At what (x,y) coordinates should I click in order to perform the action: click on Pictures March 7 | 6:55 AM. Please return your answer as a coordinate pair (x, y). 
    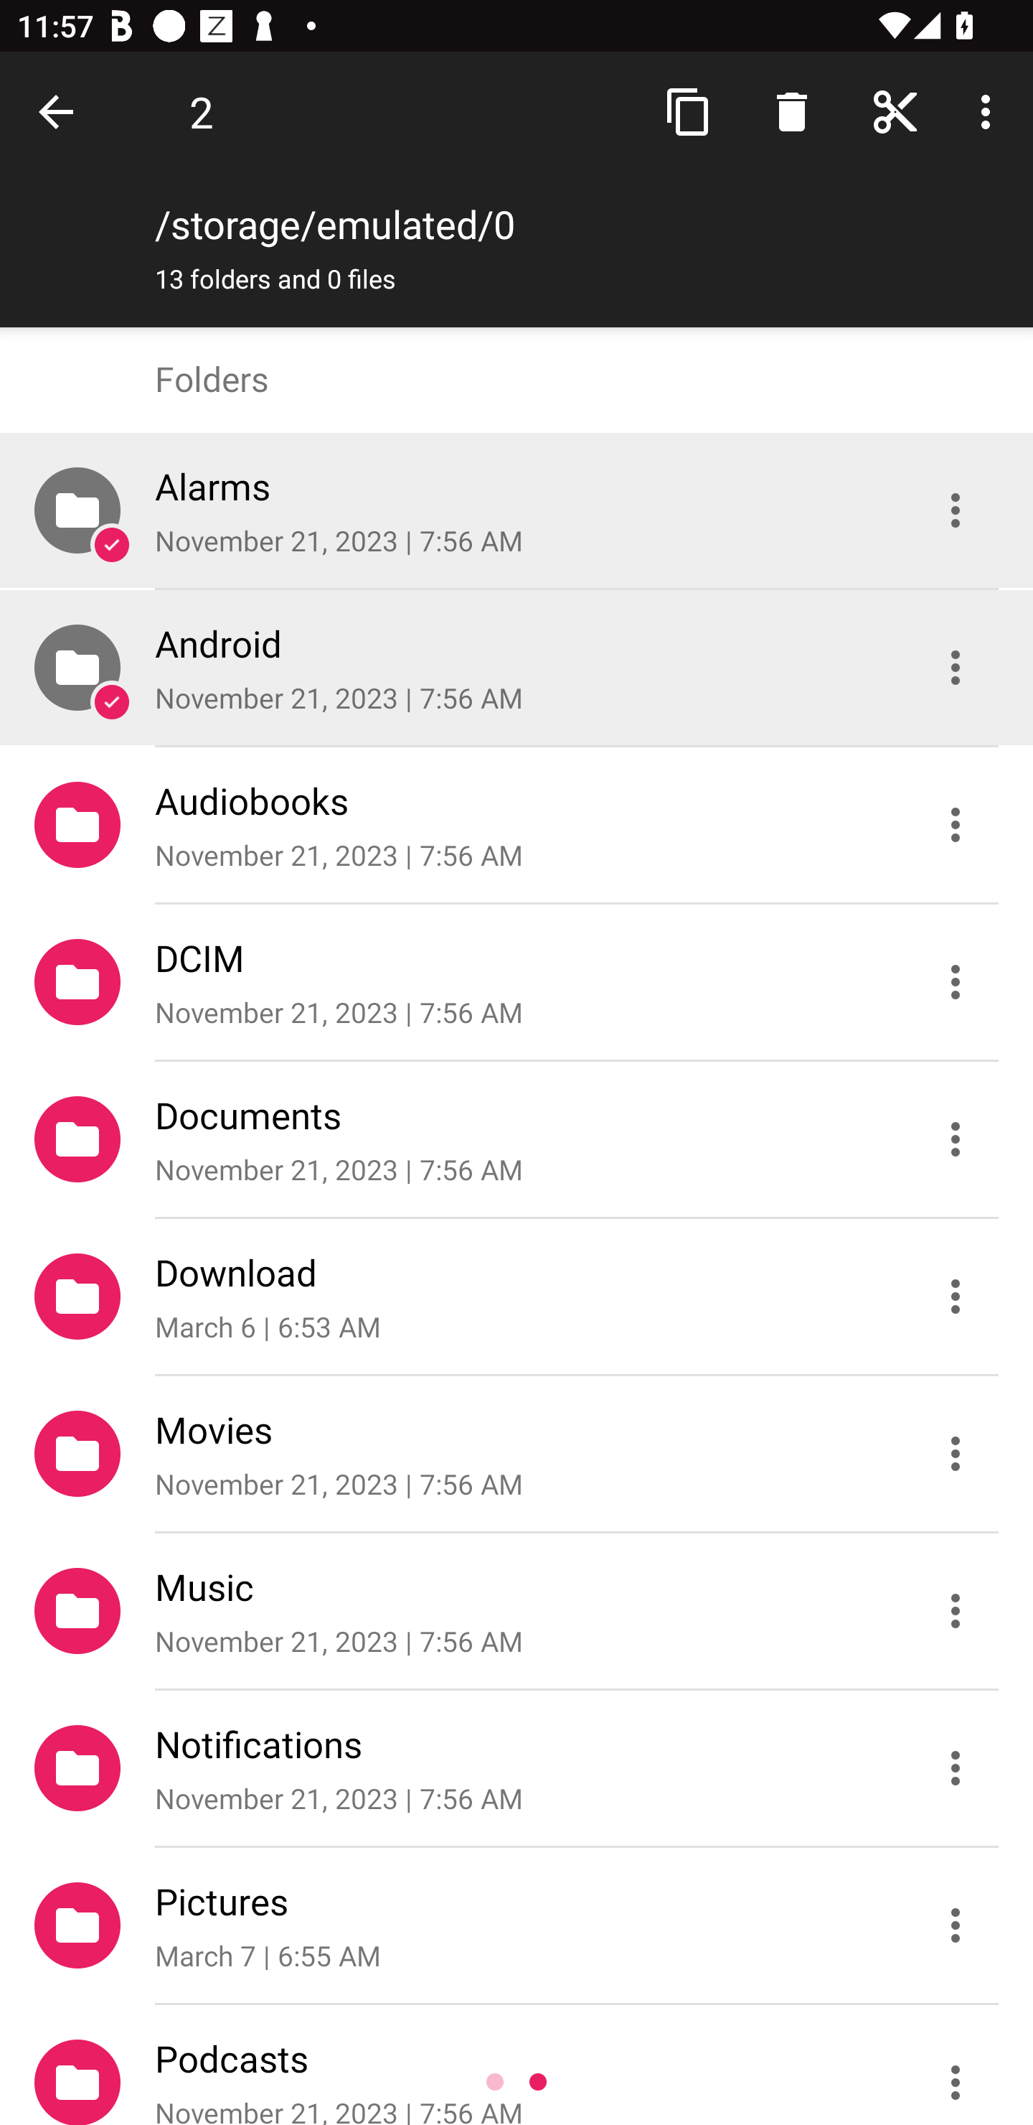
    Looking at the image, I should click on (516, 1926).